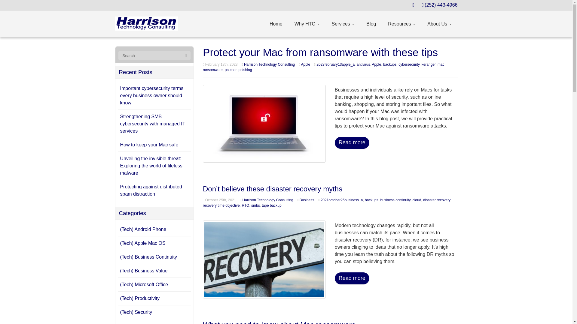  What do you see at coordinates (390, 64) in the screenshot?
I see `backups` at bounding box center [390, 64].